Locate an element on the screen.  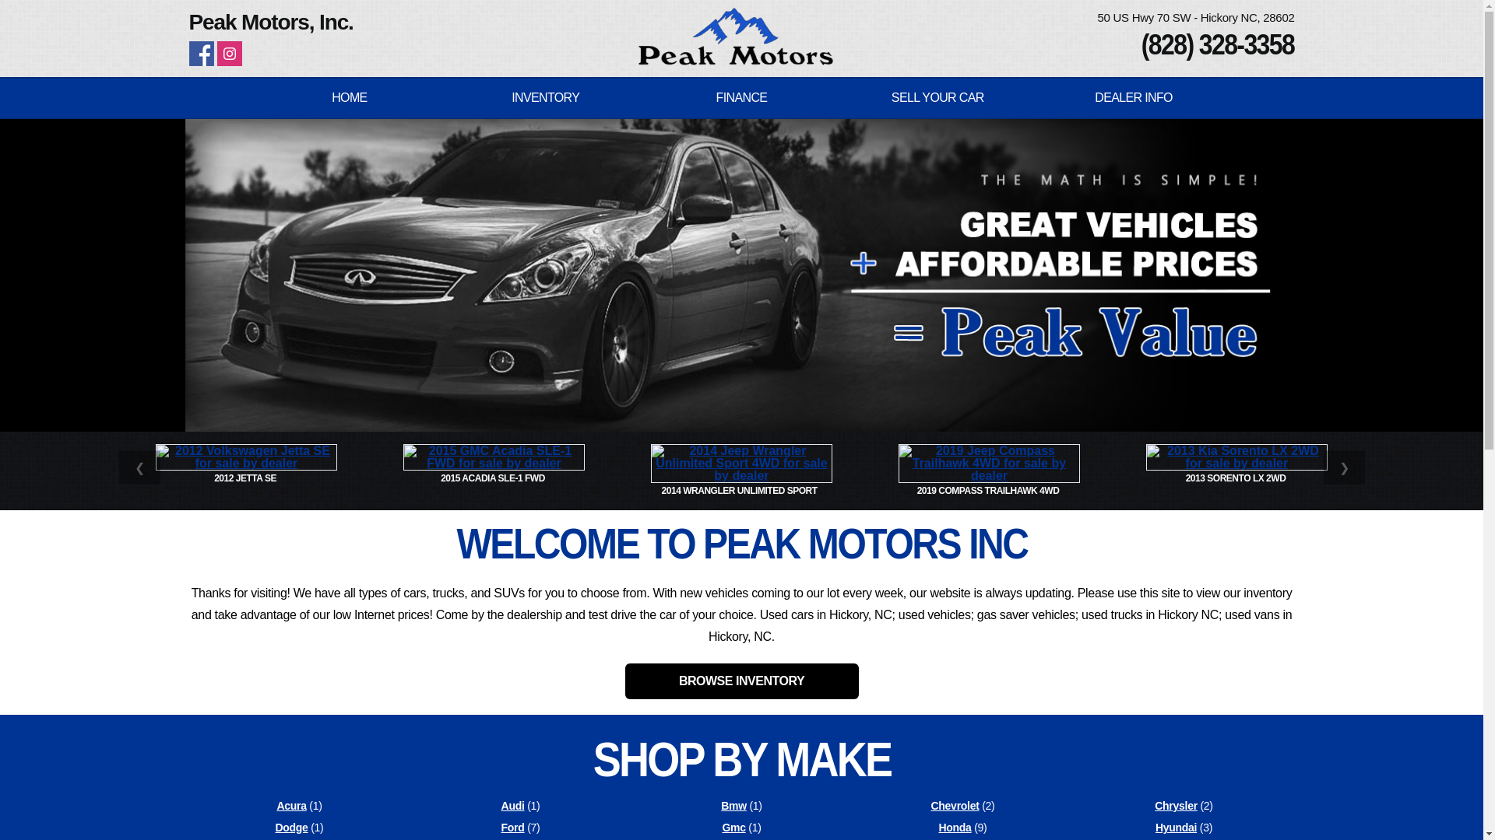
HOME is located at coordinates (349, 98).